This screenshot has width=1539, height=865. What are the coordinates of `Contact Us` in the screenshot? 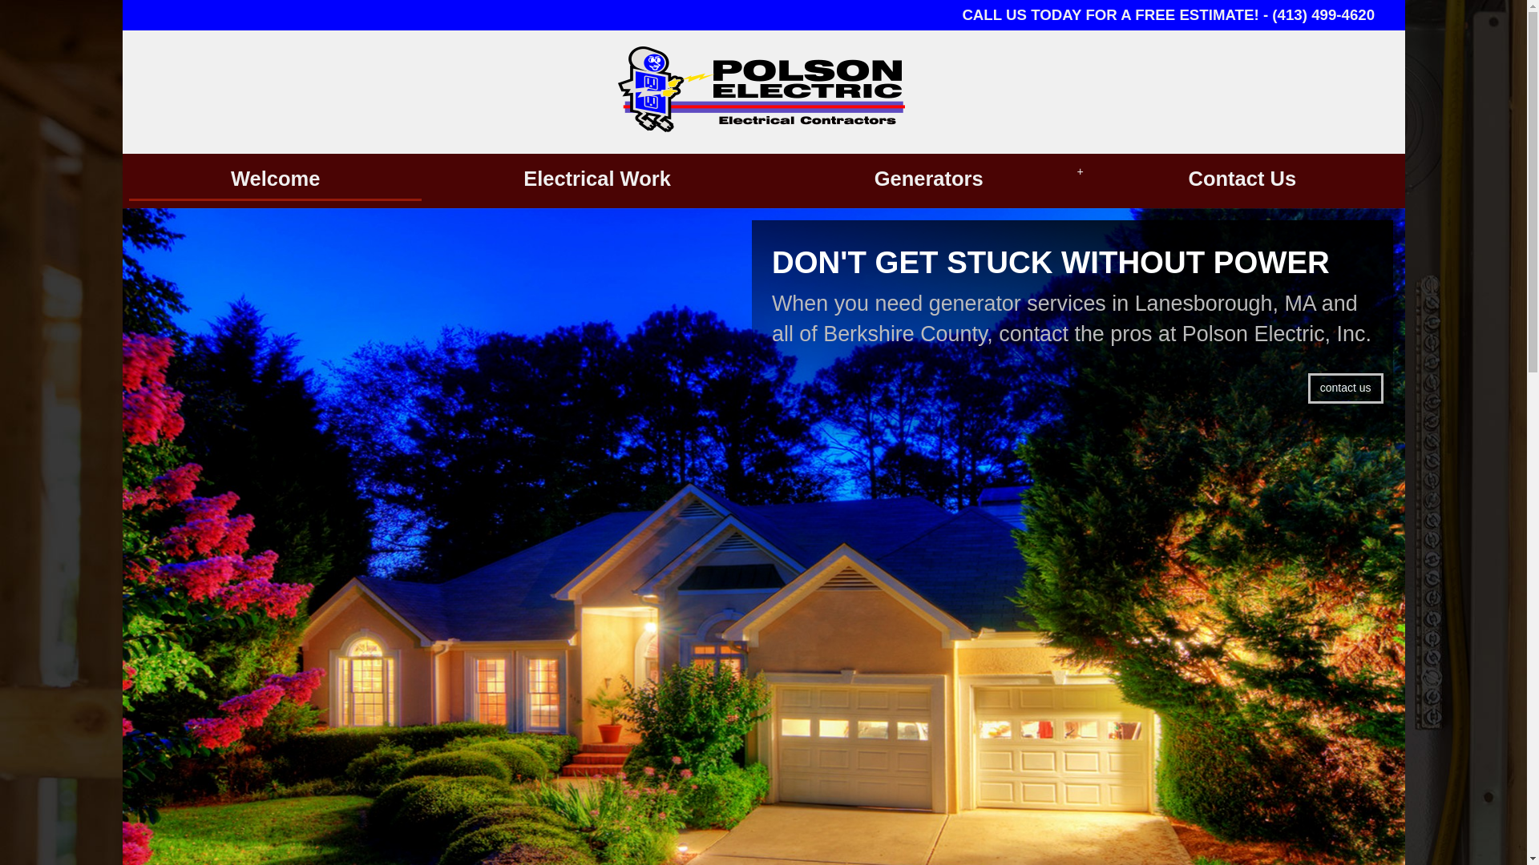 It's located at (1242, 179).